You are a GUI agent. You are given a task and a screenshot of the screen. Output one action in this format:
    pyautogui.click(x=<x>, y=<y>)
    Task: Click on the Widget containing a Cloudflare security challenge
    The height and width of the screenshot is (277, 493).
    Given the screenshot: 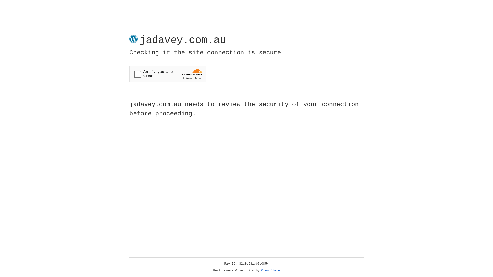 What is the action you would take?
    pyautogui.click(x=168, y=74)
    